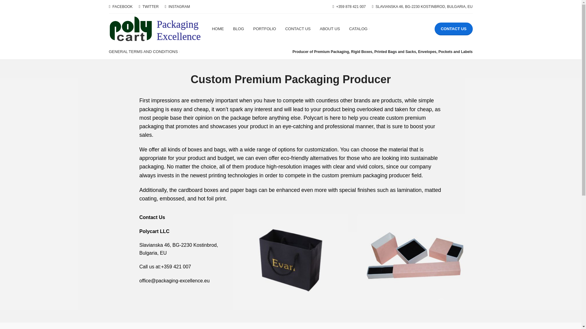 The width and height of the screenshot is (586, 329). I want to click on GENERAL TERMS AND CONDITIONS, so click(144, 52).